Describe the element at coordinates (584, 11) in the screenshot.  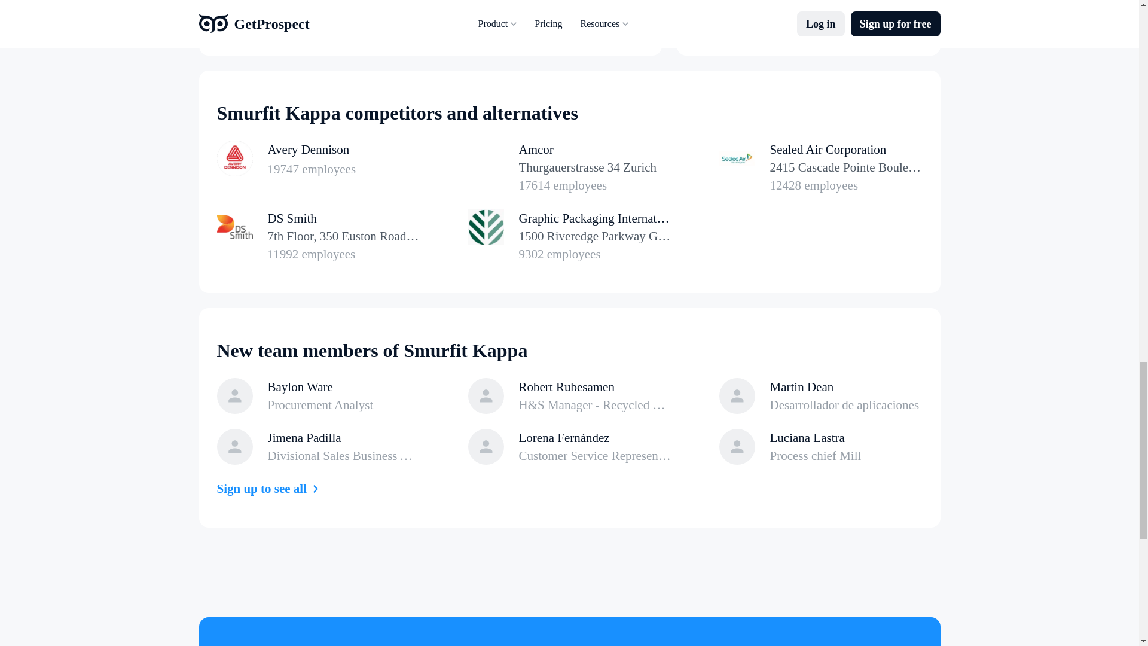
I see `Show email` at that location.